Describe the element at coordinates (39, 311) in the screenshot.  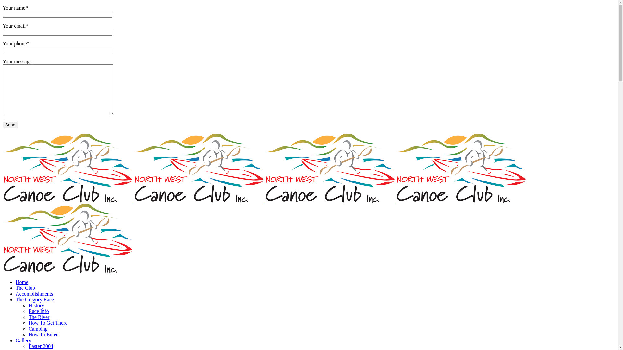
I see `Race Info` at that location.